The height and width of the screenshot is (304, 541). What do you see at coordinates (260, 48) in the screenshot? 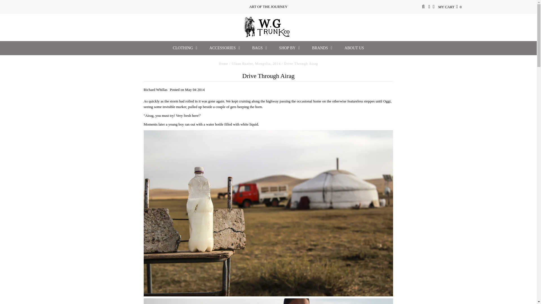
I see `BAGS` at bounding box center [260, 48].